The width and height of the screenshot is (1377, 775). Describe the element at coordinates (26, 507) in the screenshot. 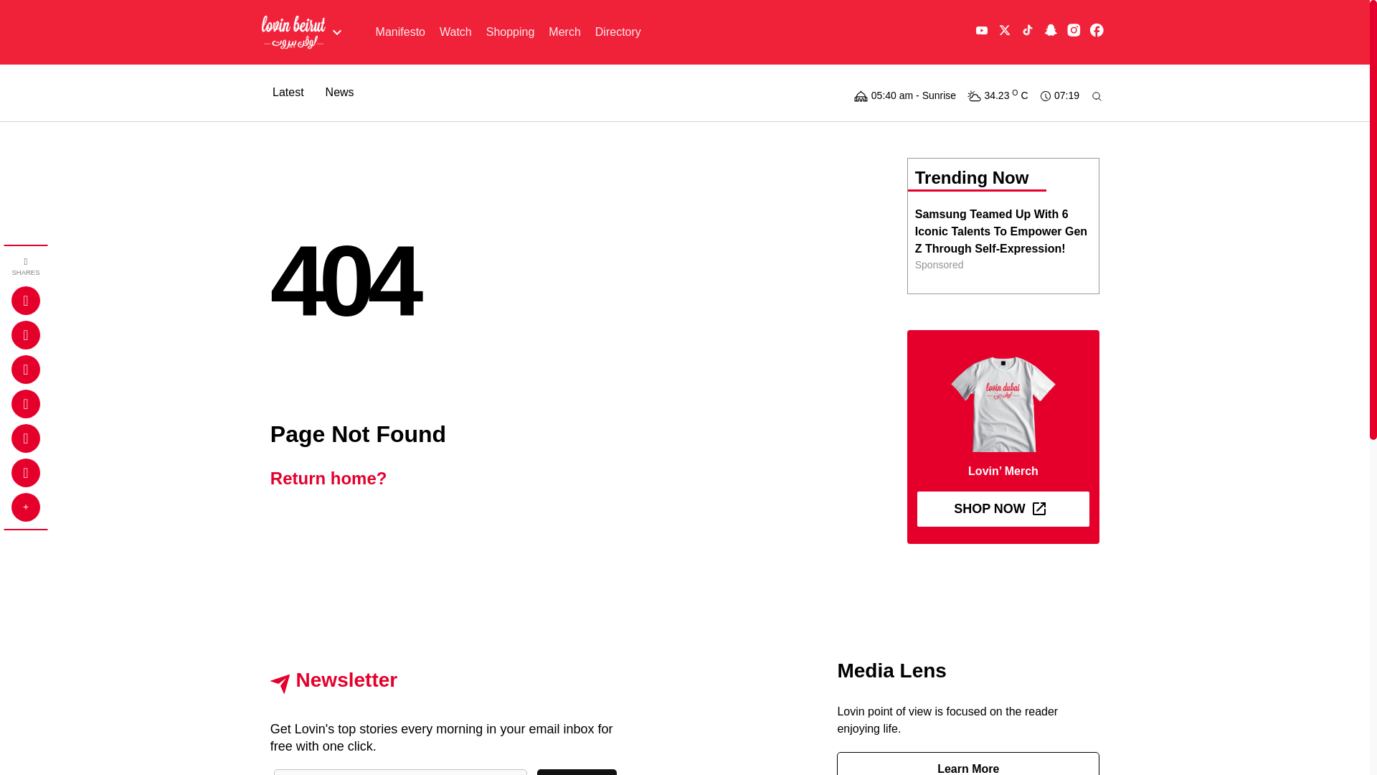

I see `More share links` at that location.